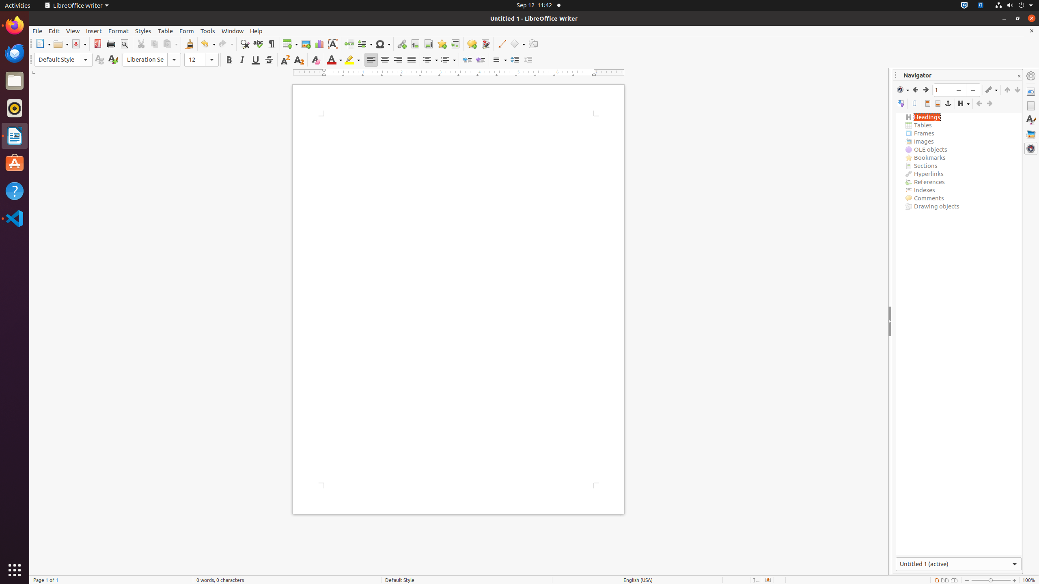 The image size is (1039, 584). What do you see at coordinates (1017, 90) in the screenshot?
I see `Demote Chapter` at bounding box center [1017, 90].